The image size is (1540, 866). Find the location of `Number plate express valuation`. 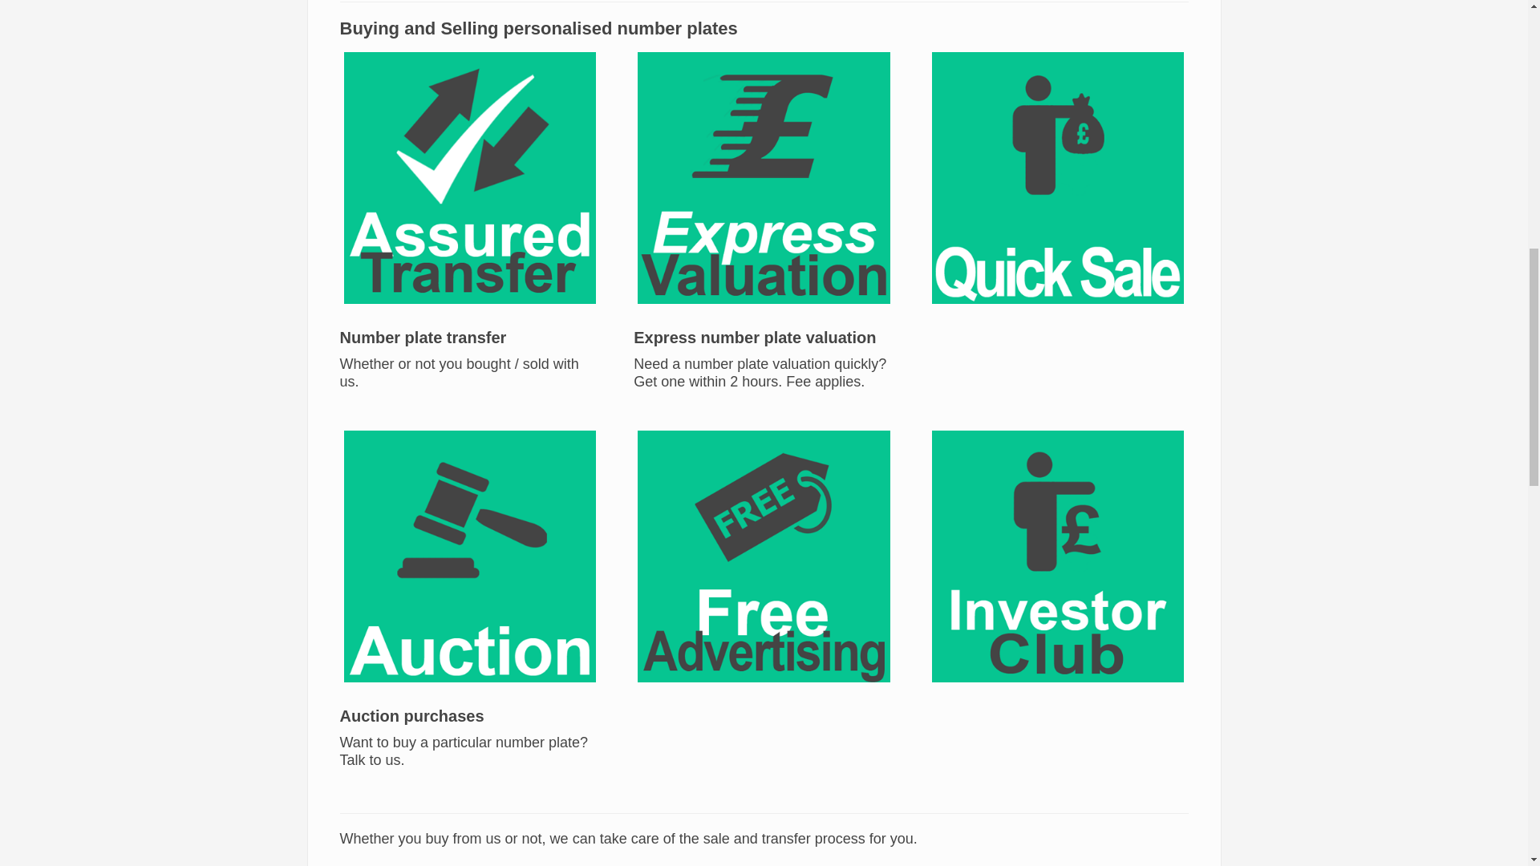

Number plate express valuation is located at coordinates (763, 178).